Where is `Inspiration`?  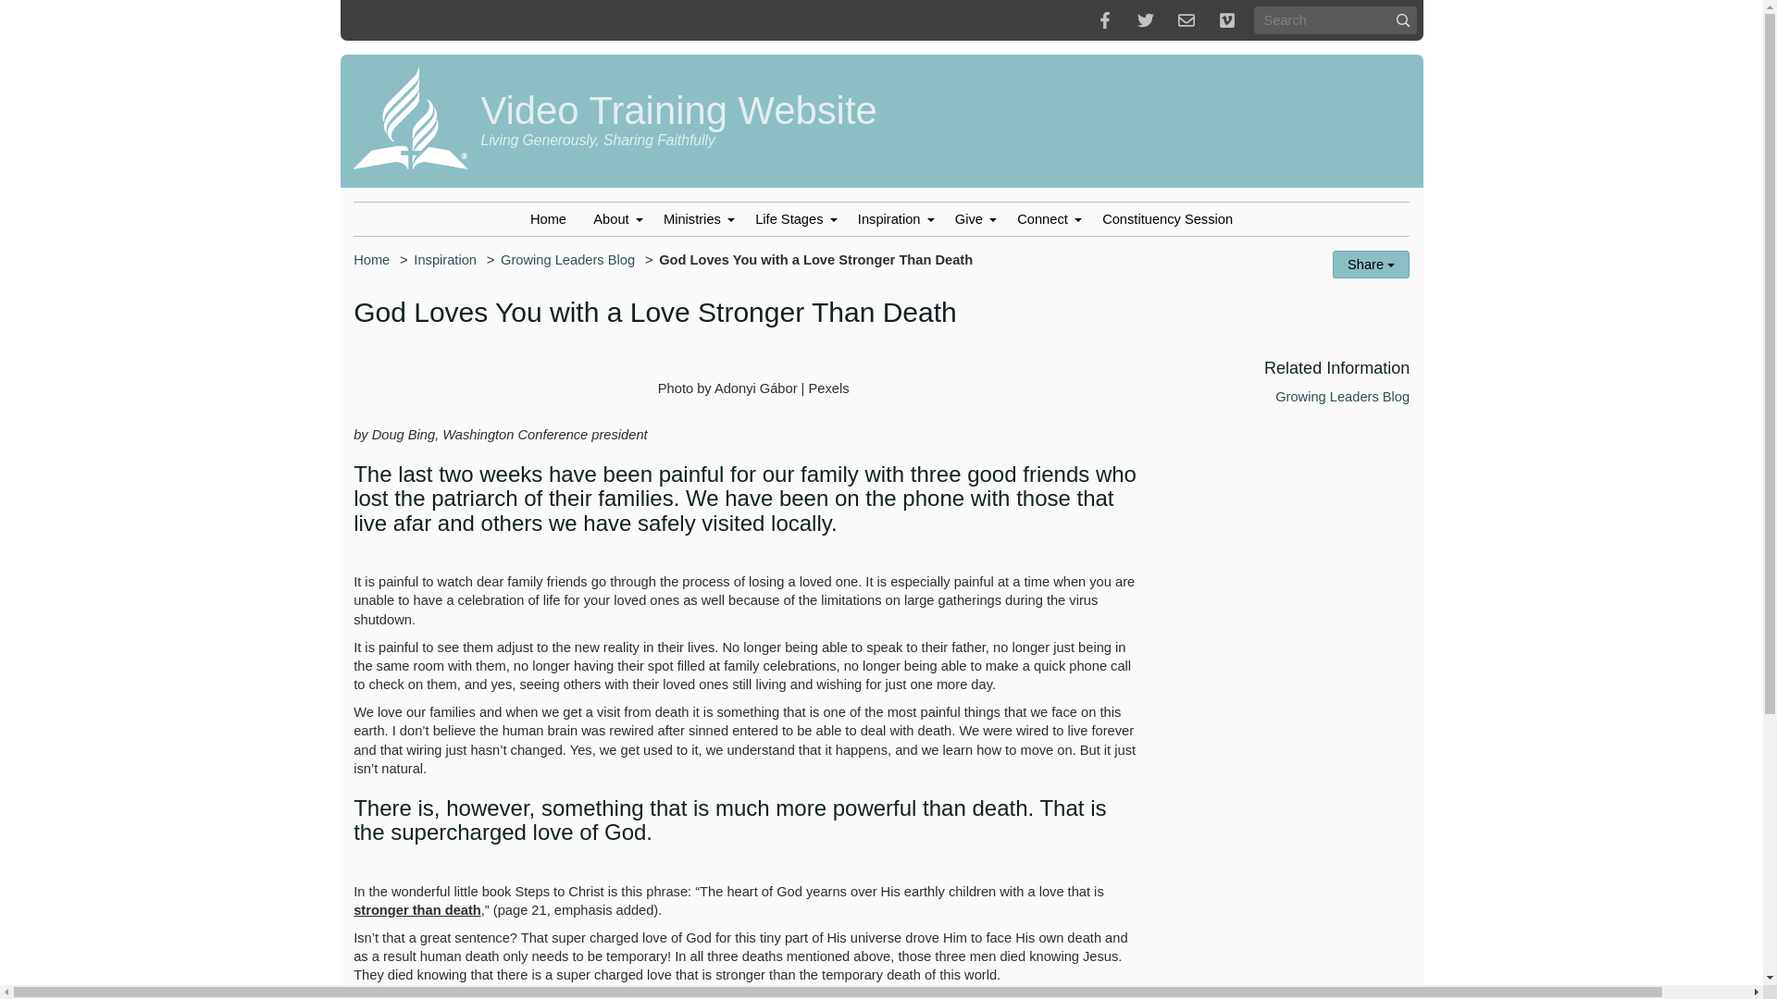
Inspiration is located at coordinates (892, 219).